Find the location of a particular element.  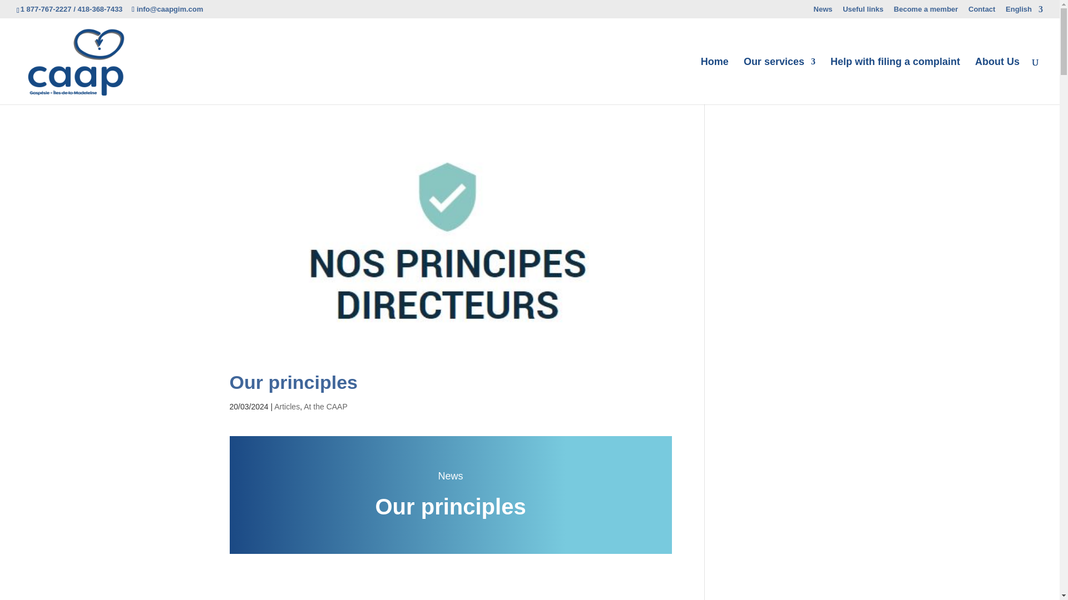

Become a member is located at coordinates (926, 12).